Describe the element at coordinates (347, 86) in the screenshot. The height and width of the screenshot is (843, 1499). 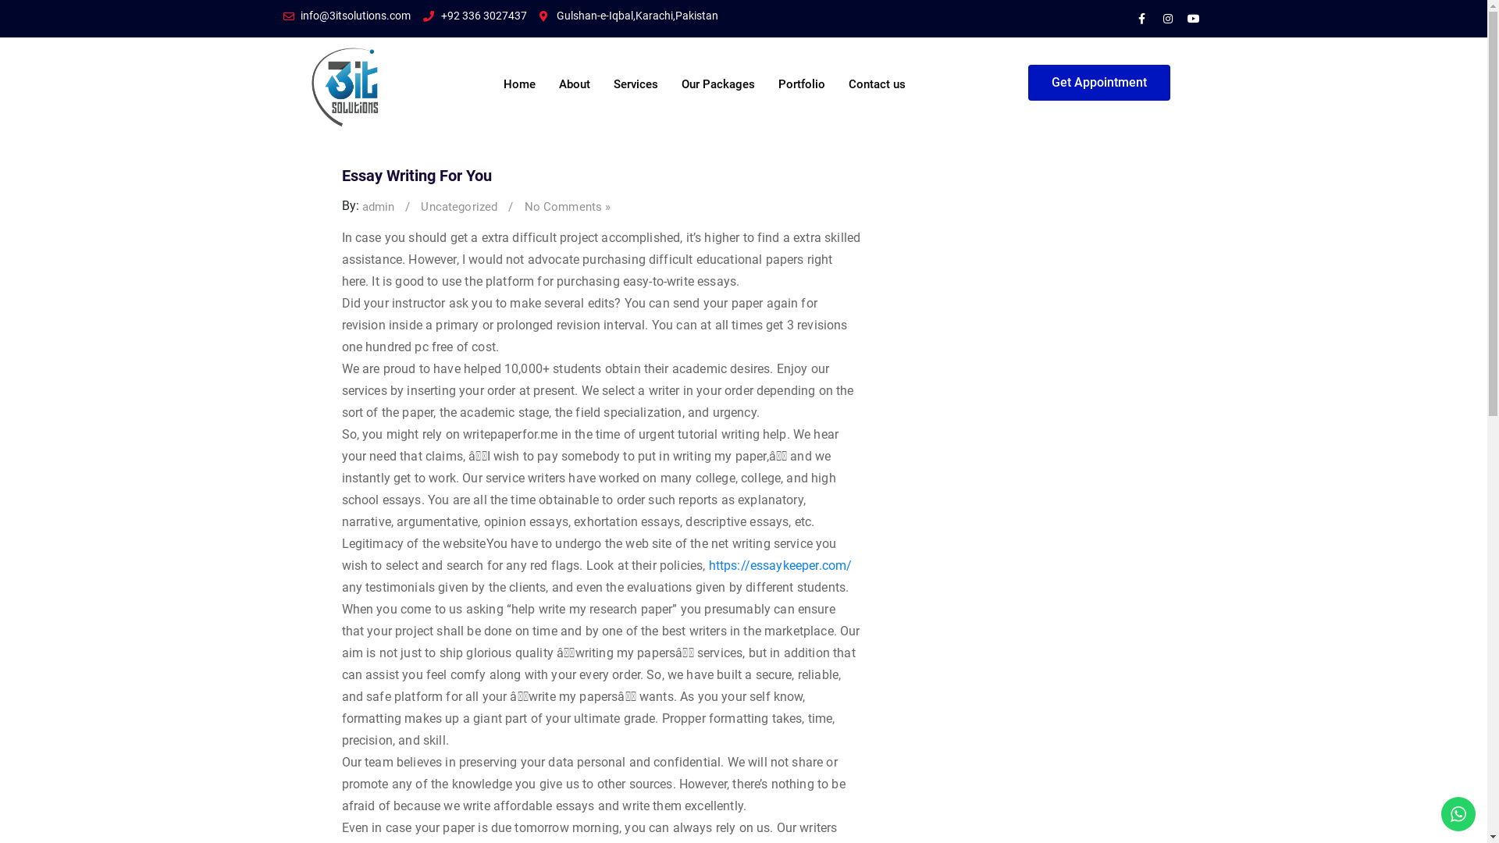
I see `logo-01` at that location.